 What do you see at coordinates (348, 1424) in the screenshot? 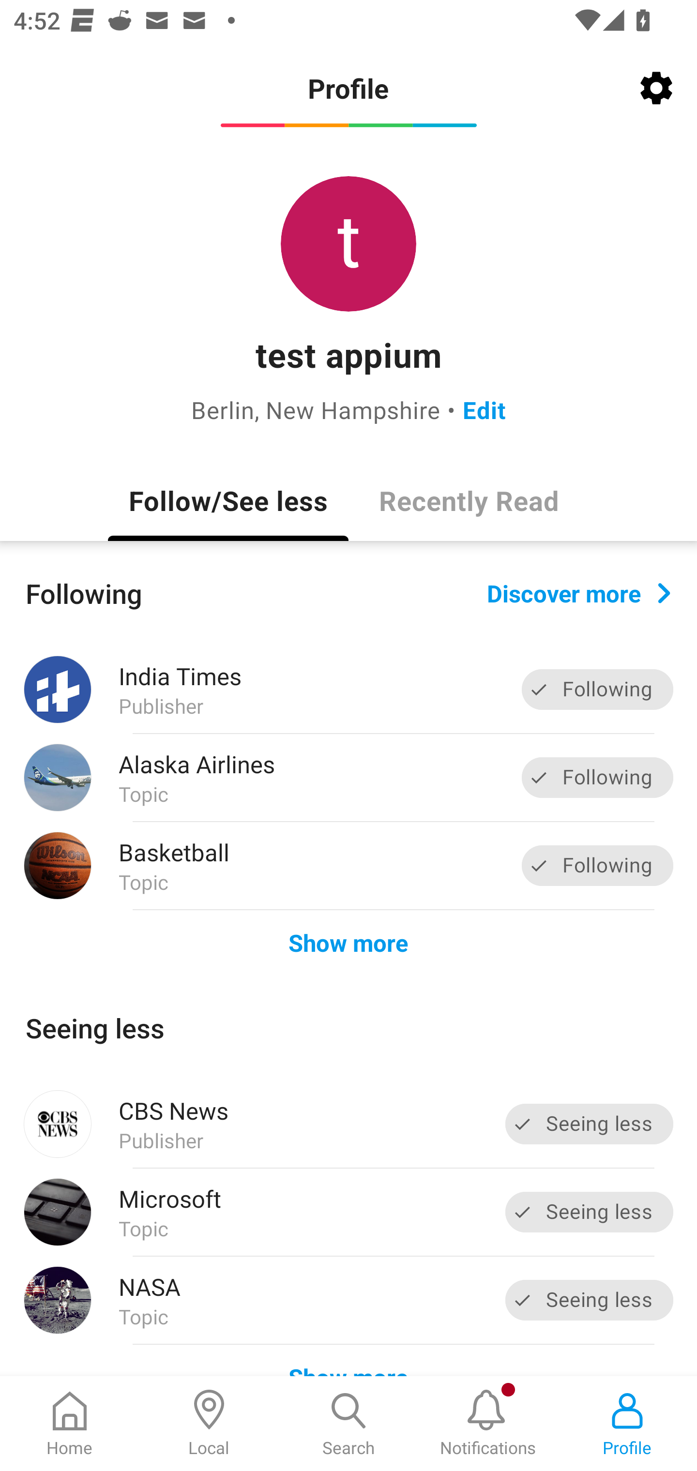
I see `Search` at bounding box center [348, 1424].